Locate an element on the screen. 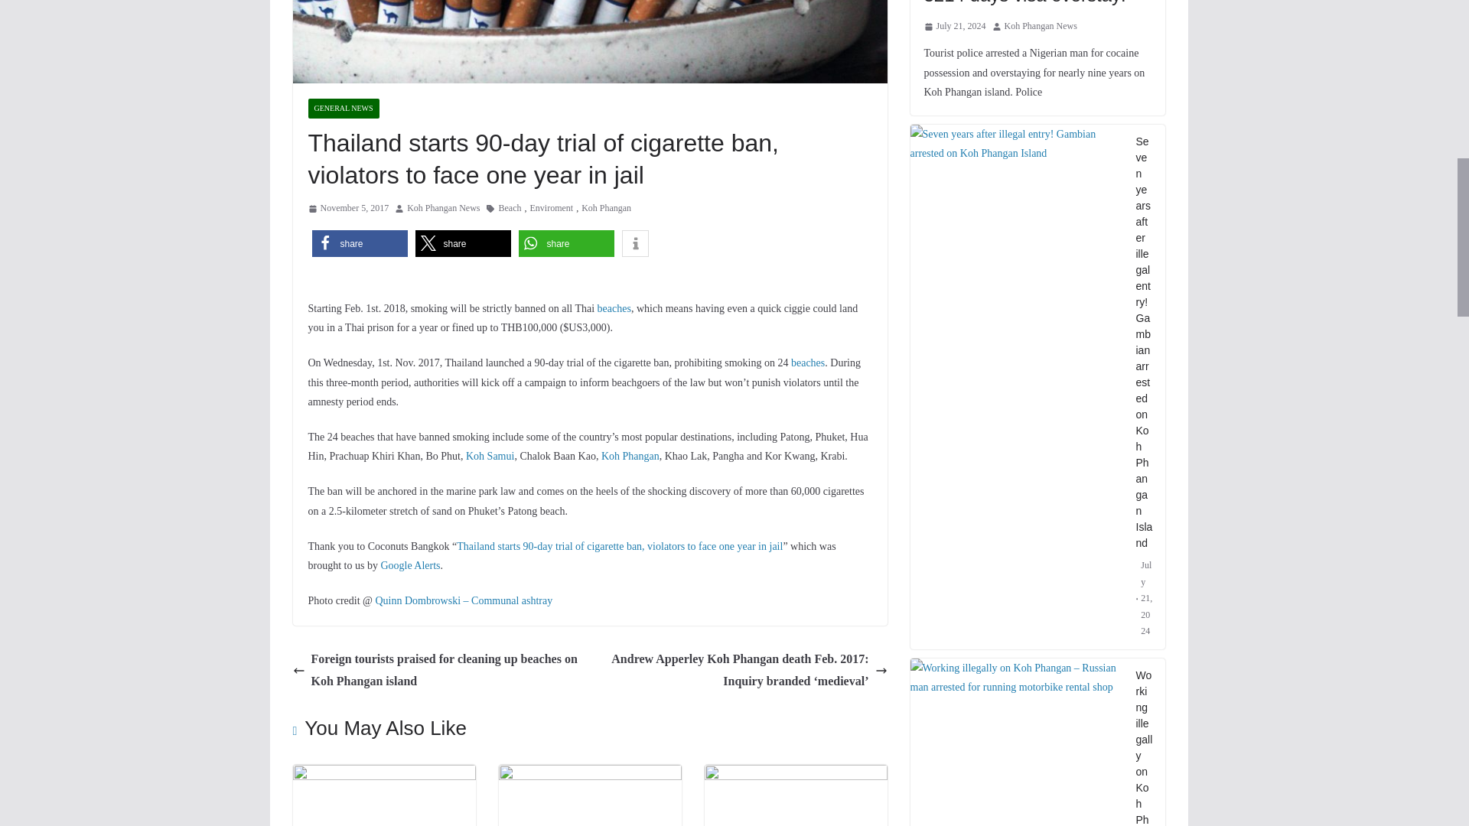 Image resolution: width=1469 pixels, height=826 pixels. Koh Phangan News is located at coordinates (443, 209).